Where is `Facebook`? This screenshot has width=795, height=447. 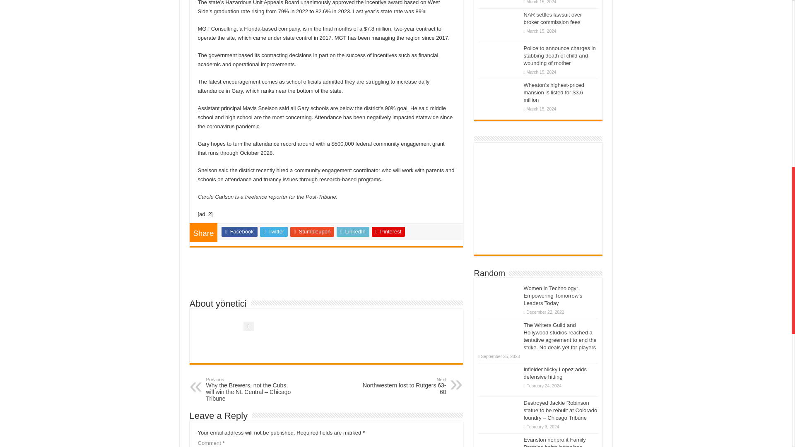 Facebook is located at coordinates (326, 276).